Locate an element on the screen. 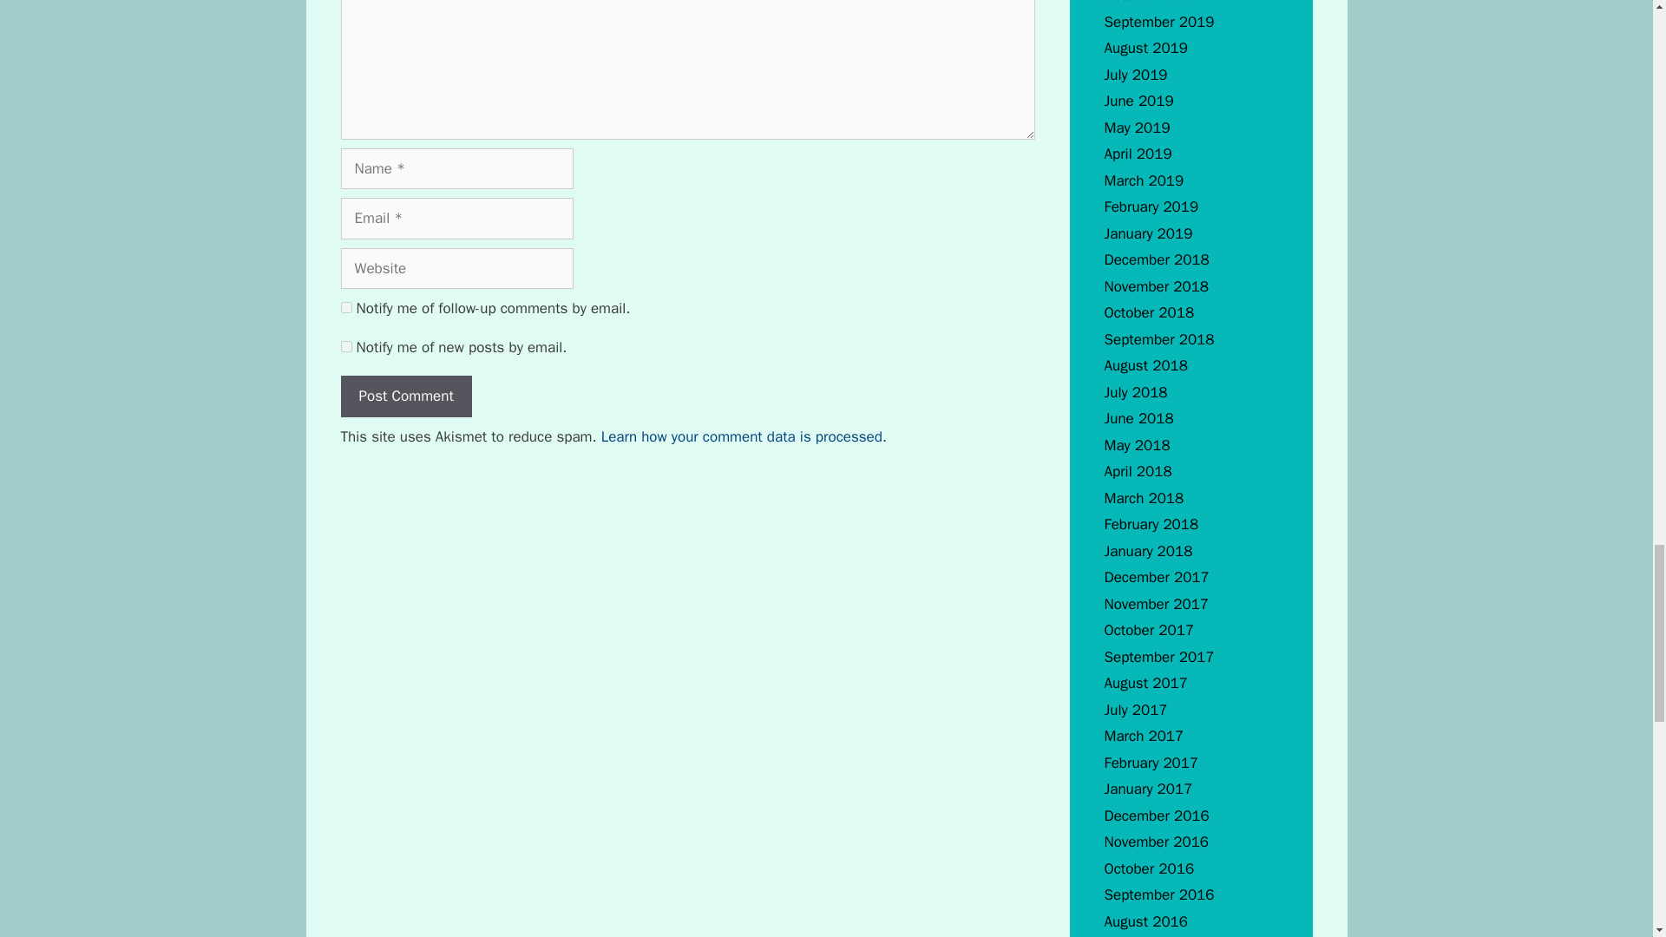 The height and width of the screenshot is (937, 1666). Learn how your comment data is processed is located at coordinates (742, 436).